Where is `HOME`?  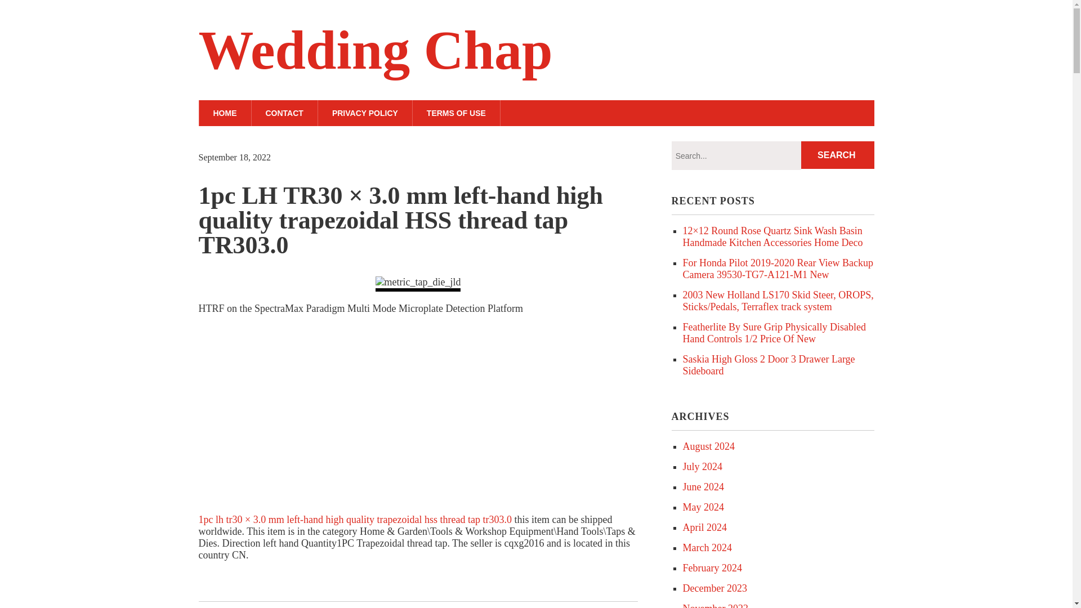 HOME is located at coordinates (224, 113).